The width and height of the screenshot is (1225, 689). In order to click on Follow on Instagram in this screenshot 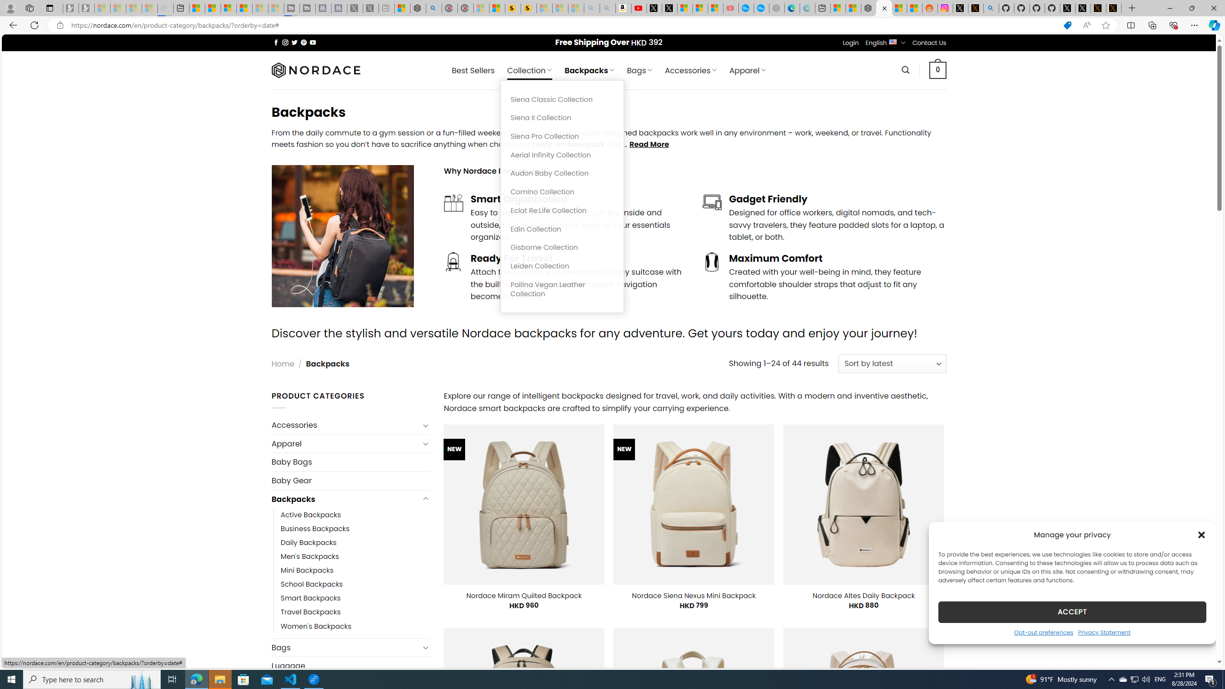, I will do `click(285, 42)`.